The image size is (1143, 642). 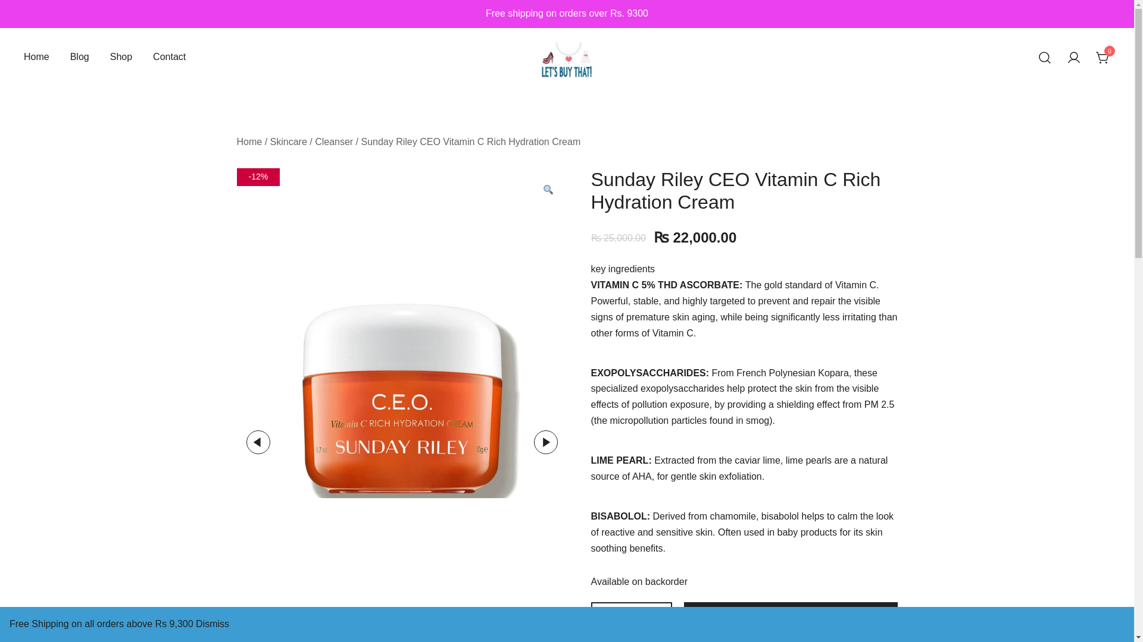 What do you see at coordinates (545, 442) in the screenshot?
I see `Next` at bounding box center [545, 442].